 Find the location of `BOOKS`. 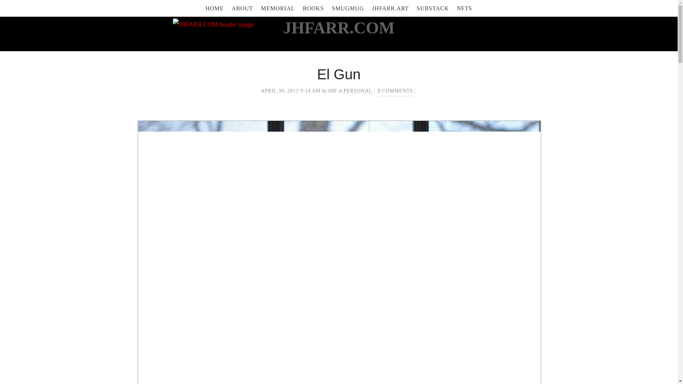

BOOKS is located at coordinates (313, 9).